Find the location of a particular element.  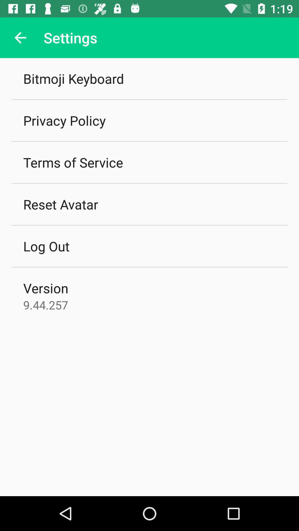

open the icon above the log out is located at coordinates (61, 204).